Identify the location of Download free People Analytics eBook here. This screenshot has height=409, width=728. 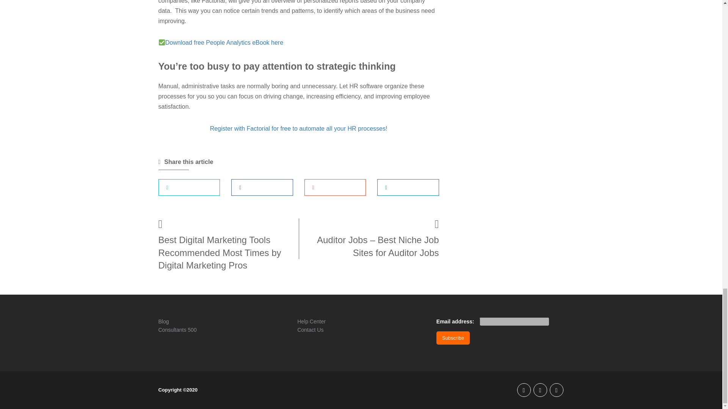
(221, 42).